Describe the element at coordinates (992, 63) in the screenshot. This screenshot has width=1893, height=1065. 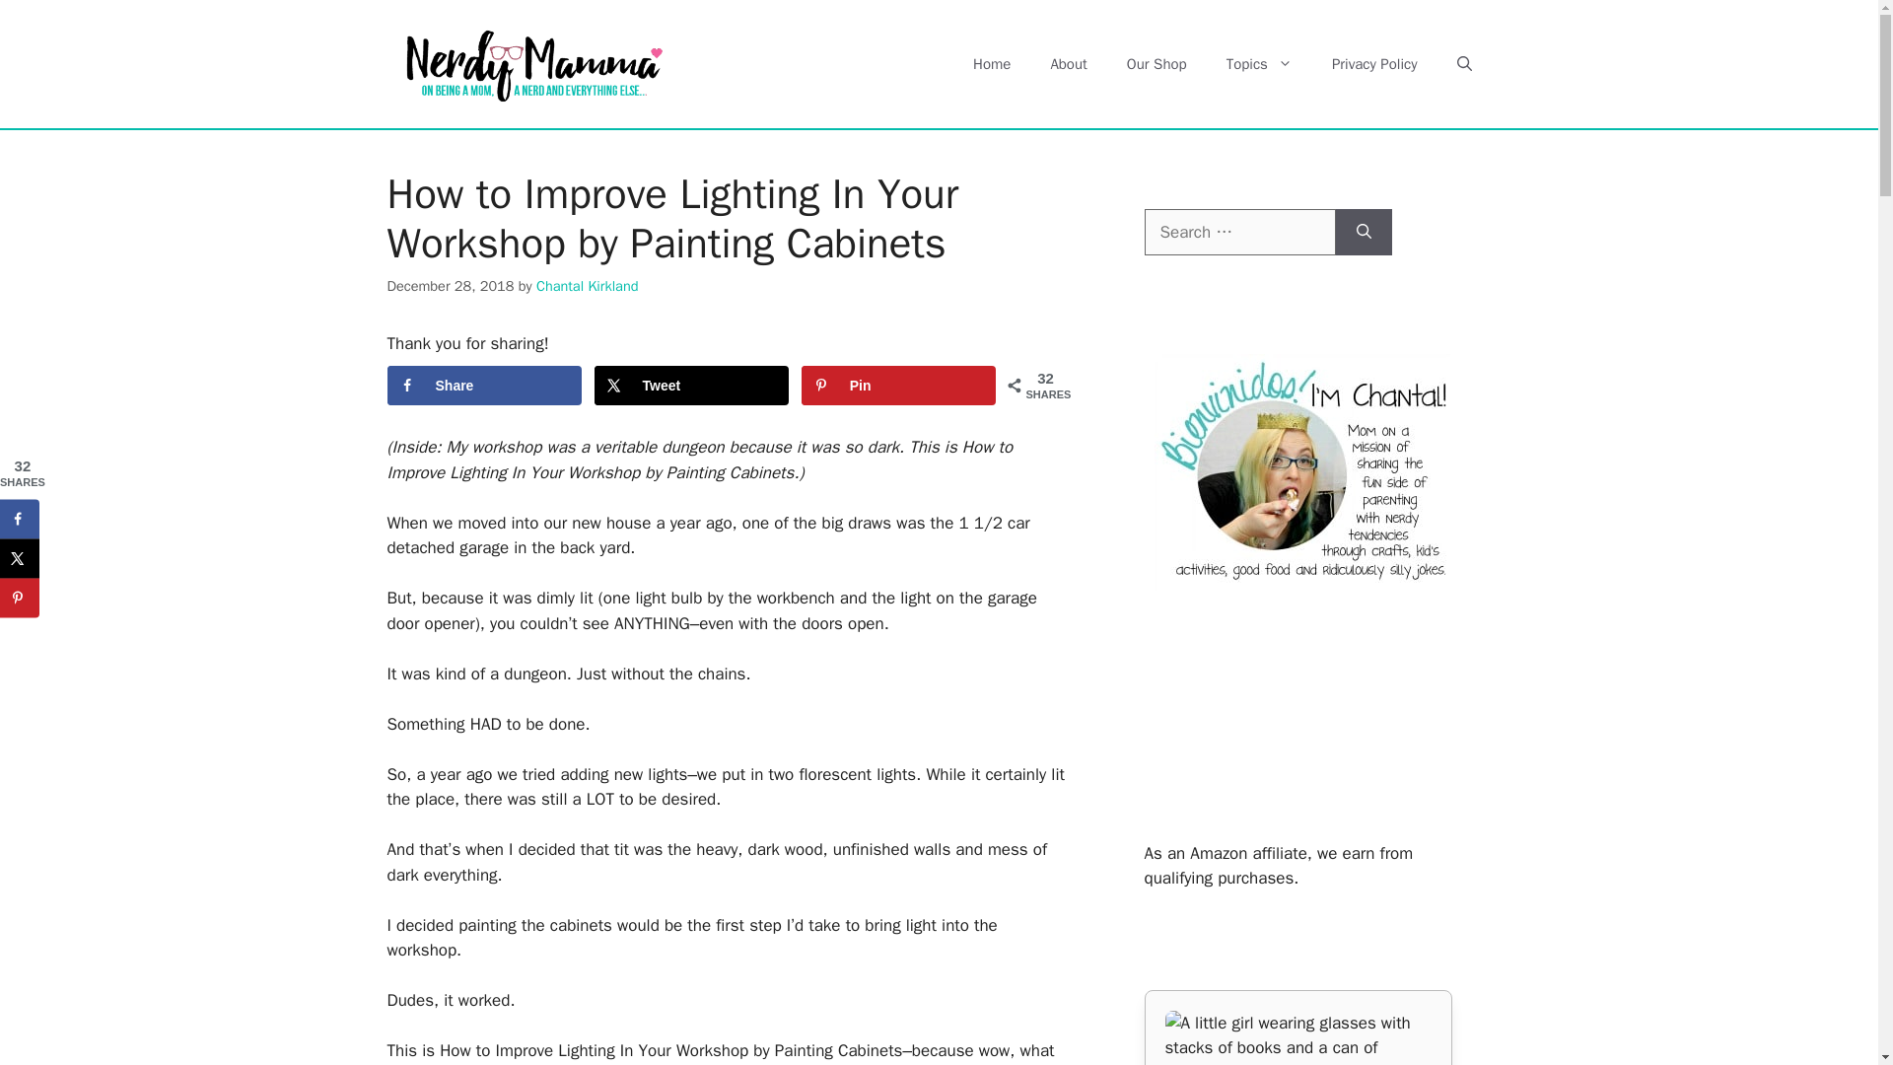
I see `Home` at that location.